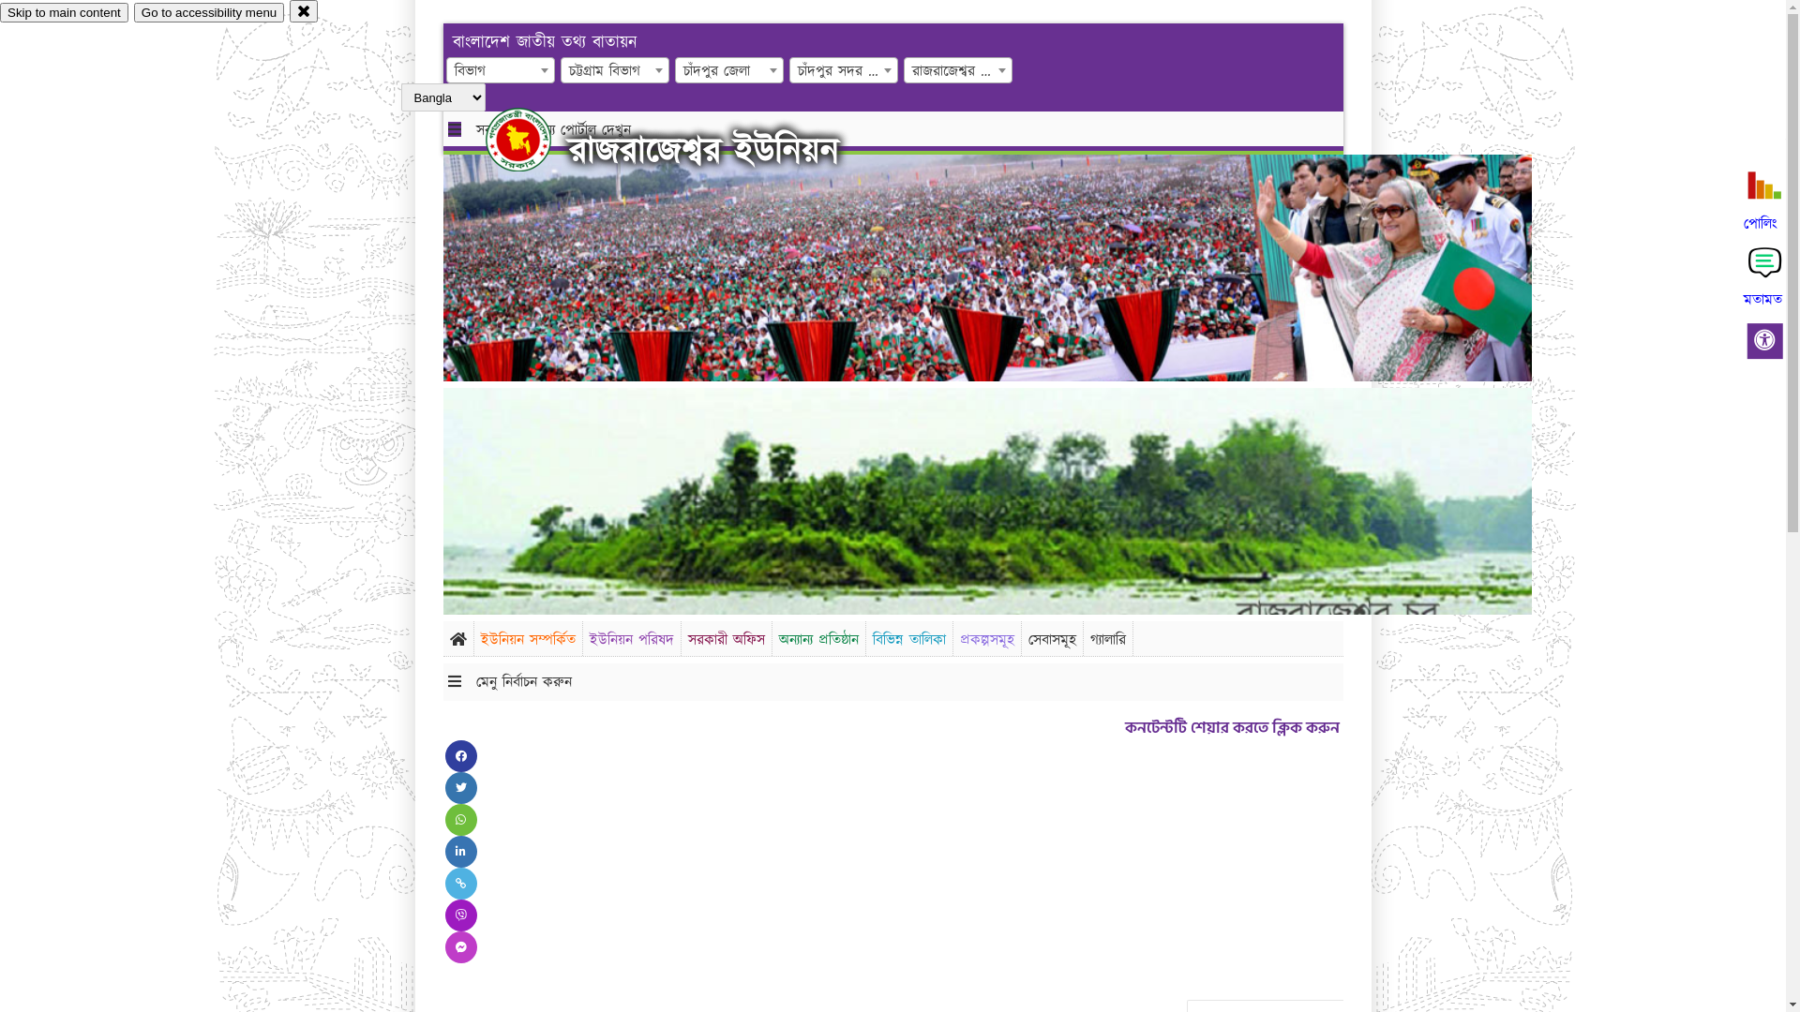 This screenshot has width=1800, height=1012. I want to click on Go to accessibility menu, so click(209, 13).